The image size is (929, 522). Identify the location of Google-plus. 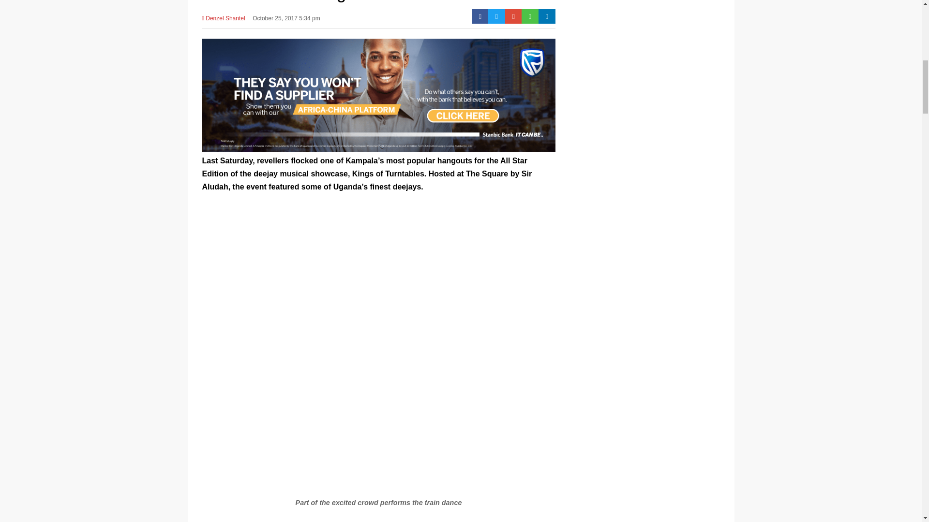
(514, 16).